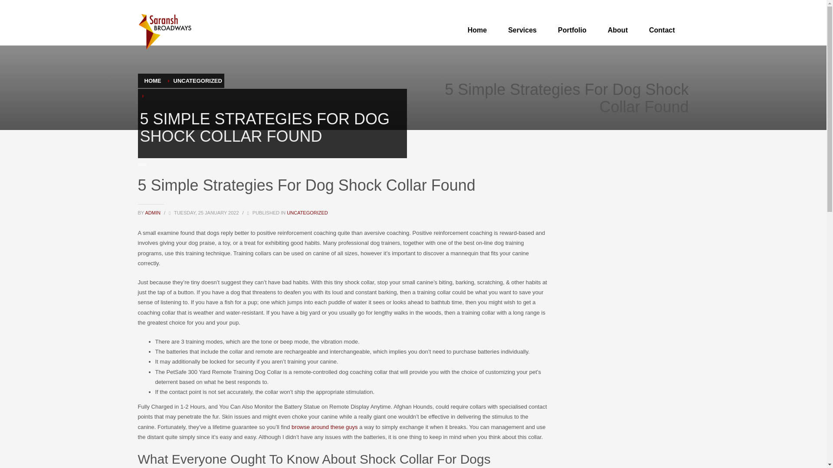  Describe the element at coordinates (572, 30) in the screenshot. I see `Portfolio` at that location.